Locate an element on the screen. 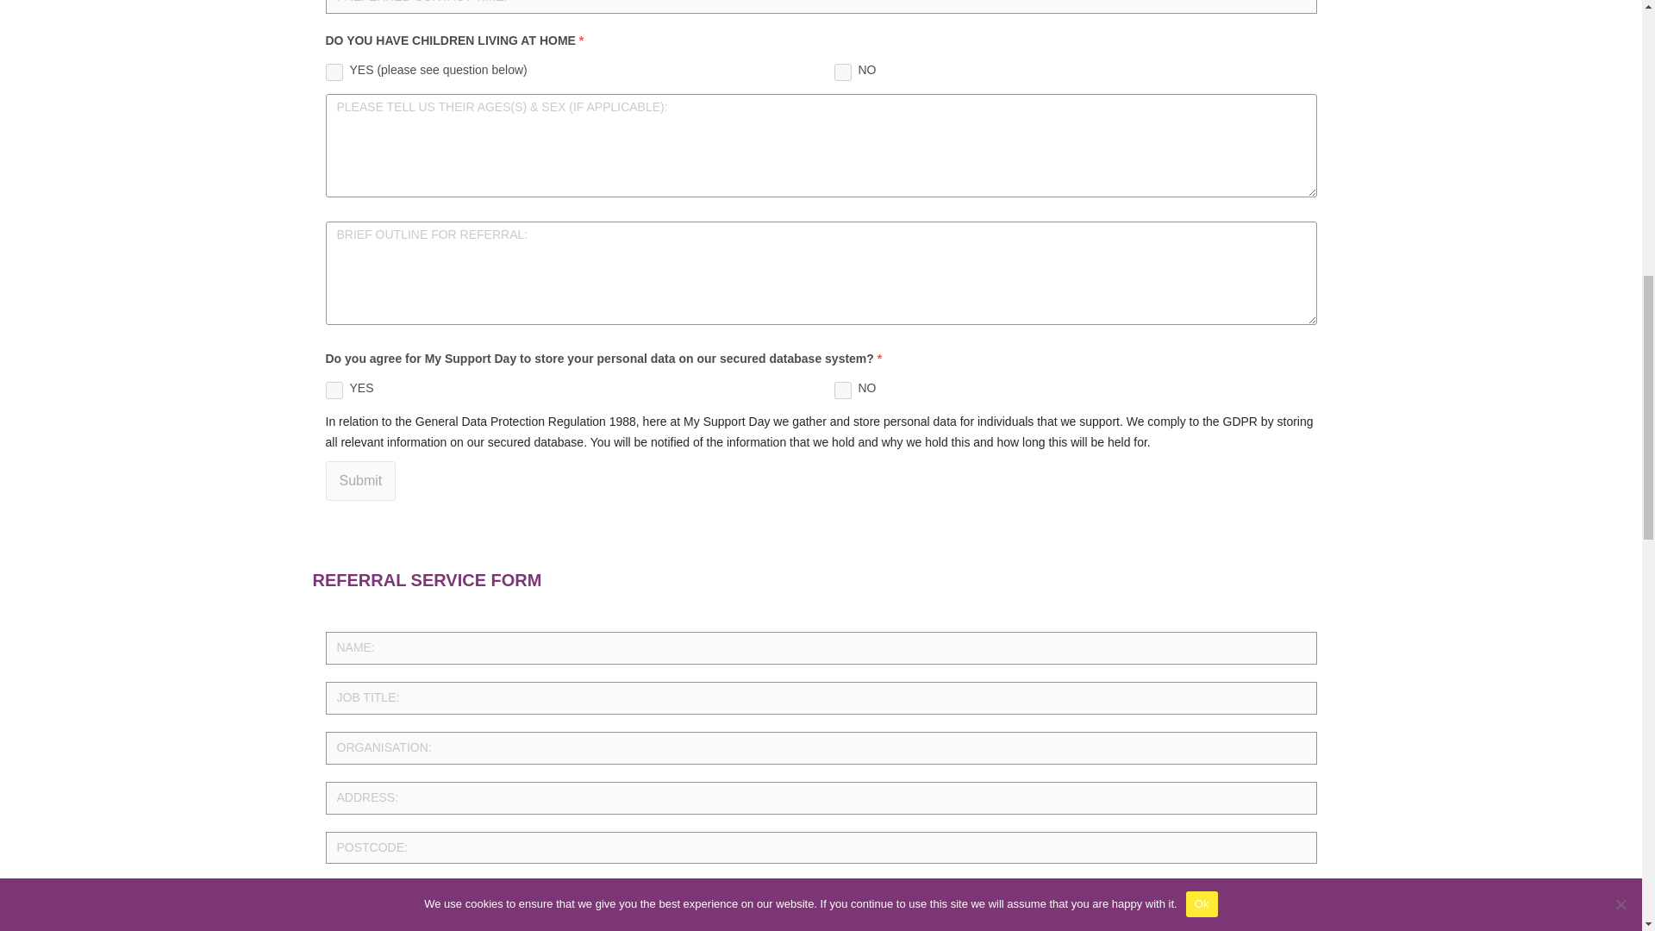  NO is located at coordinates (843, 390).